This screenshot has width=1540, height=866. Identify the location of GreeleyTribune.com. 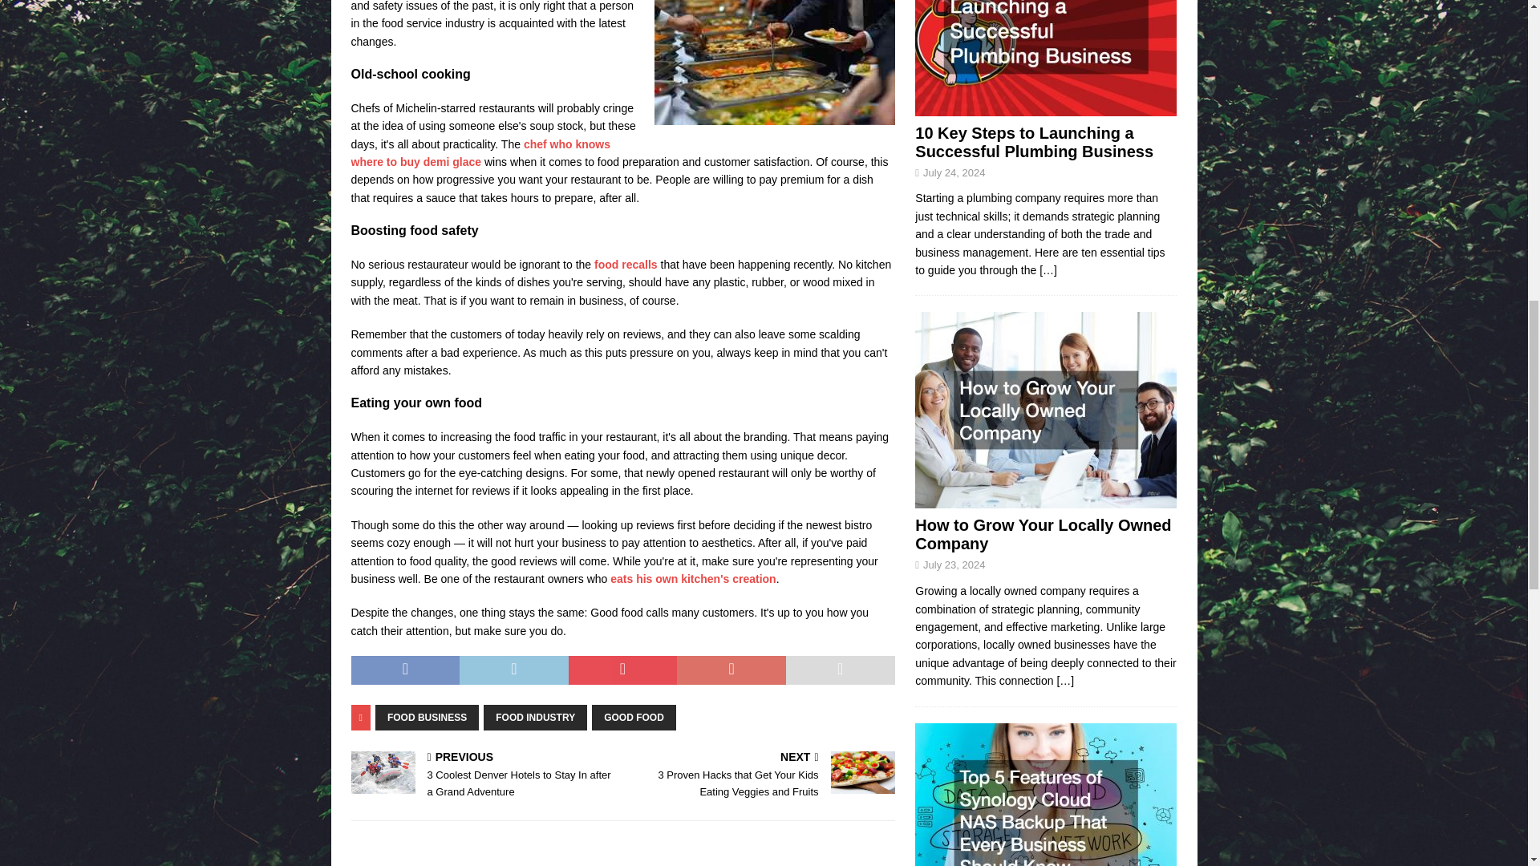
(626, 265).